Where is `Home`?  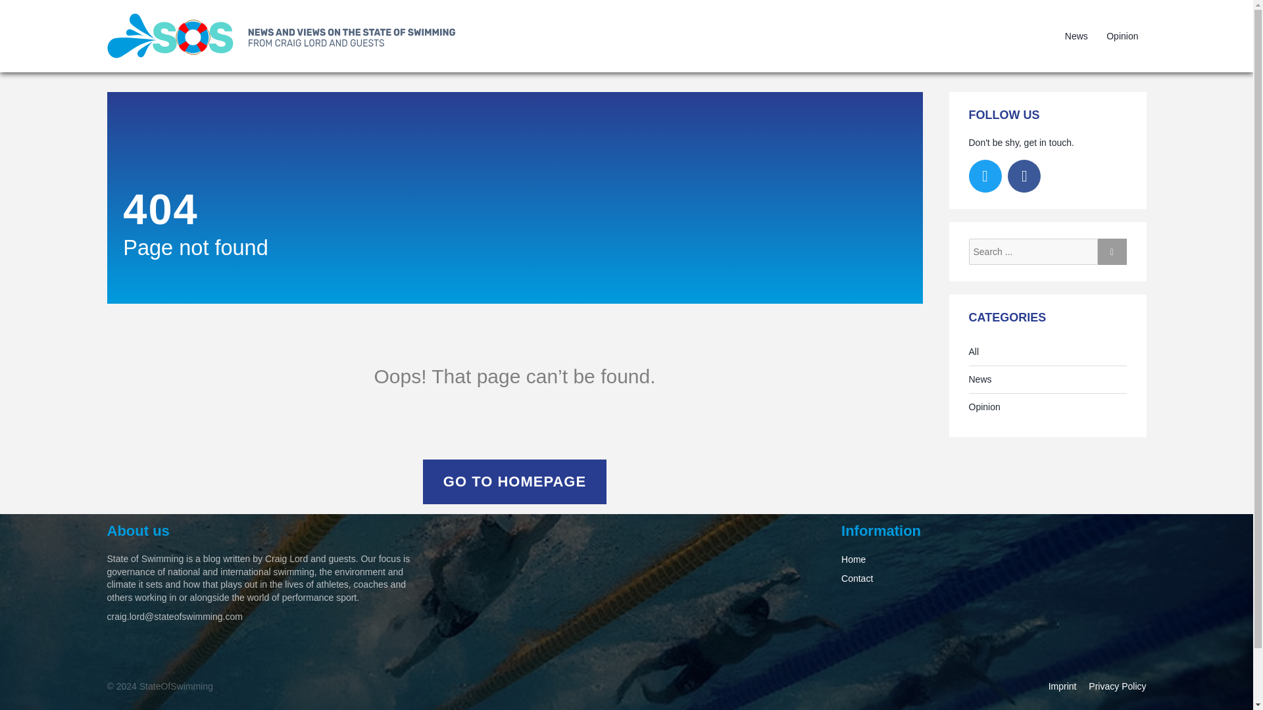
Home is located at coordinates (853, 559).